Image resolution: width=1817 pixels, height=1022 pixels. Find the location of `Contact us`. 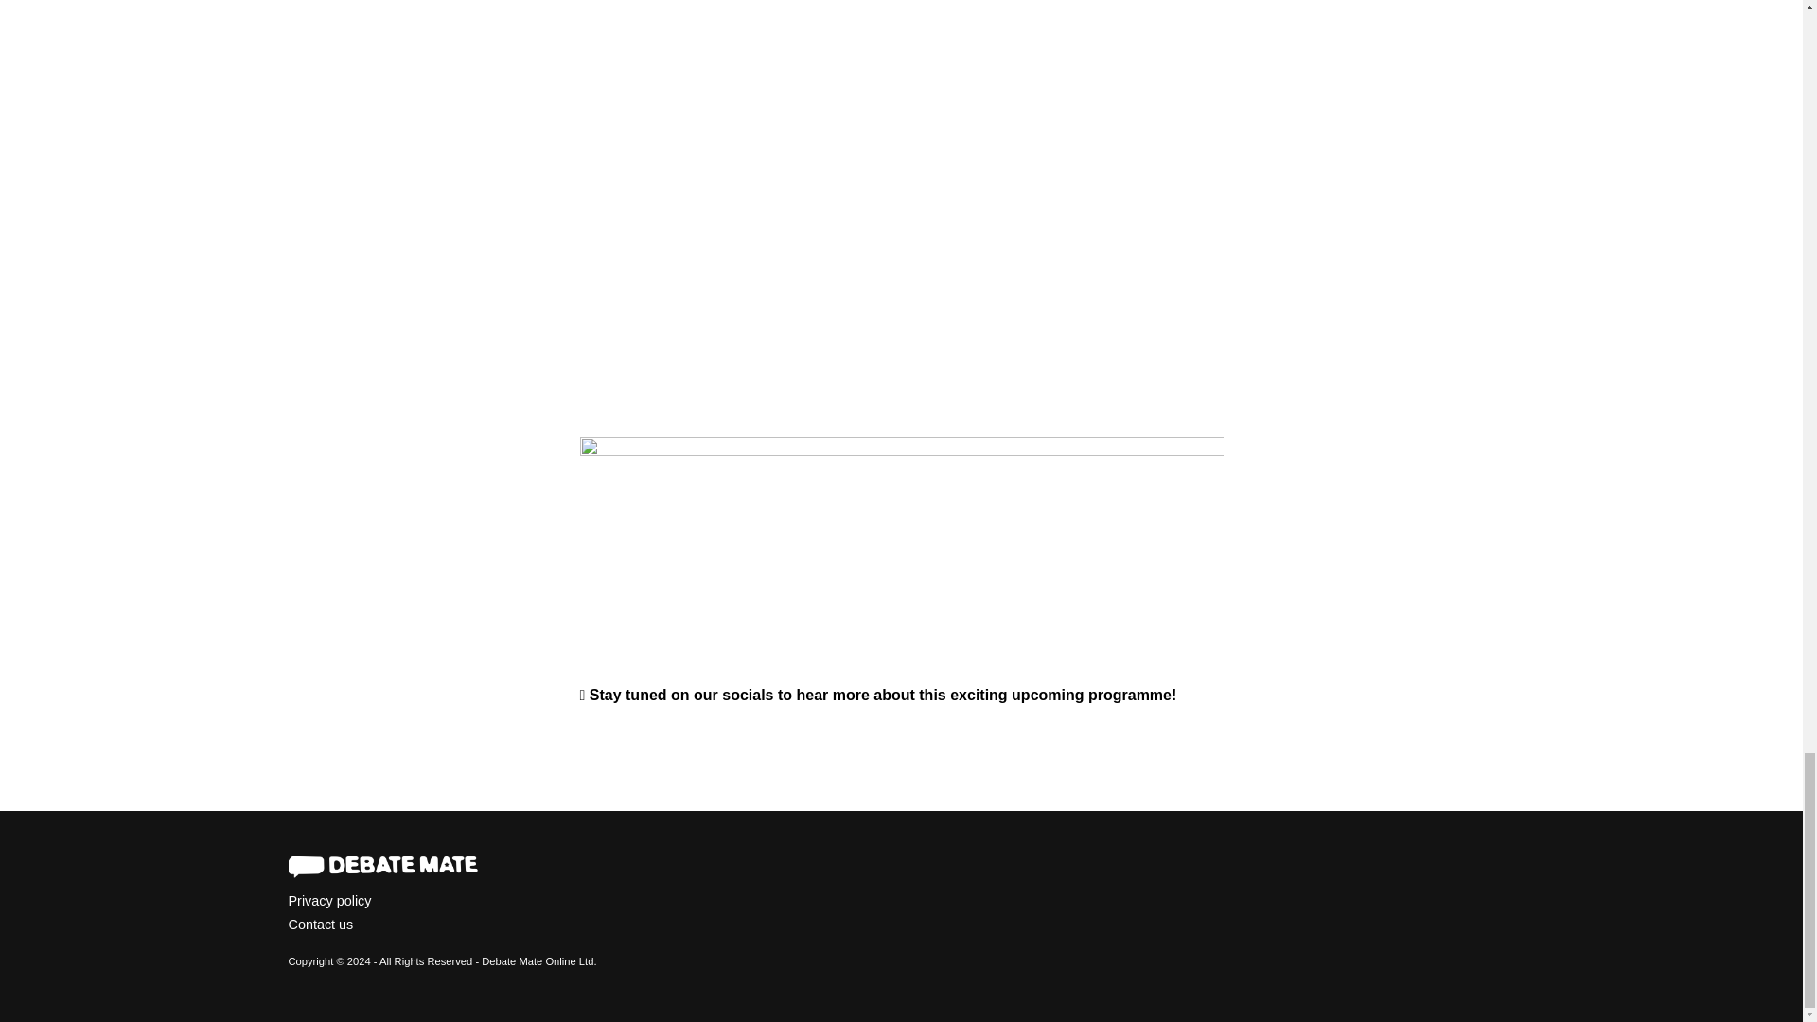

Contact us is located at coordinates (900, 935).